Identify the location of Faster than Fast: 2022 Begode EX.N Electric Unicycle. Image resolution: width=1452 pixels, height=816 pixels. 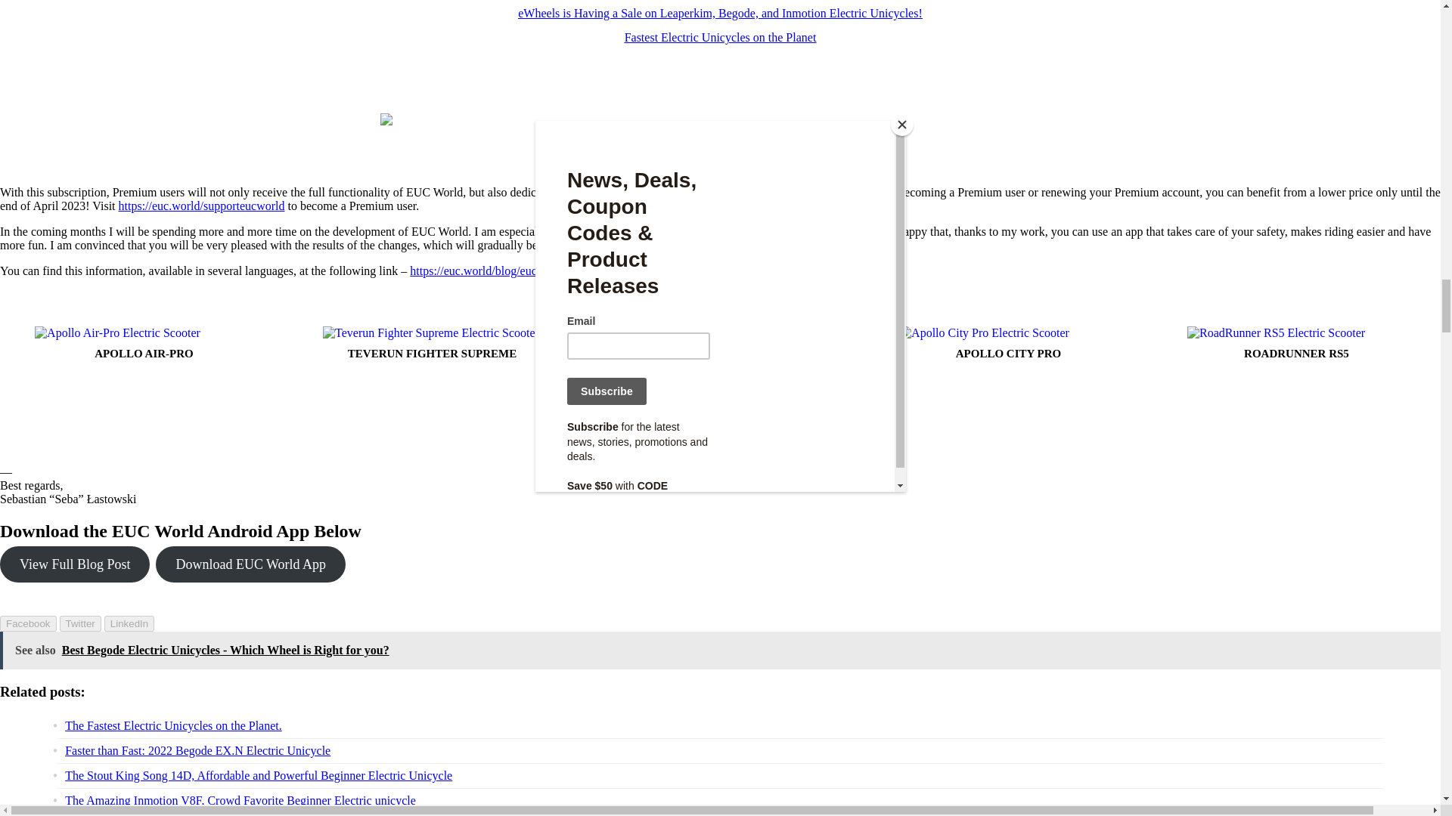
(198, 750).